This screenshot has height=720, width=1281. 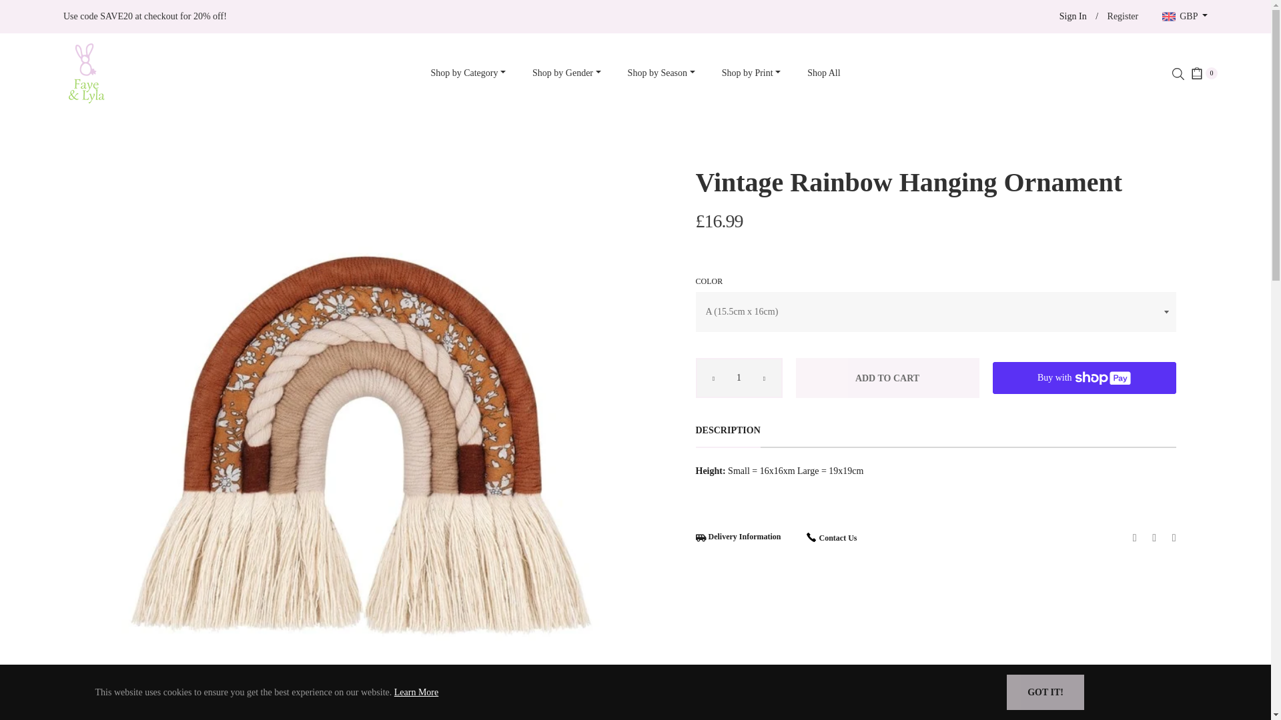 I want to click on Register, so click(x=1122, y=16).